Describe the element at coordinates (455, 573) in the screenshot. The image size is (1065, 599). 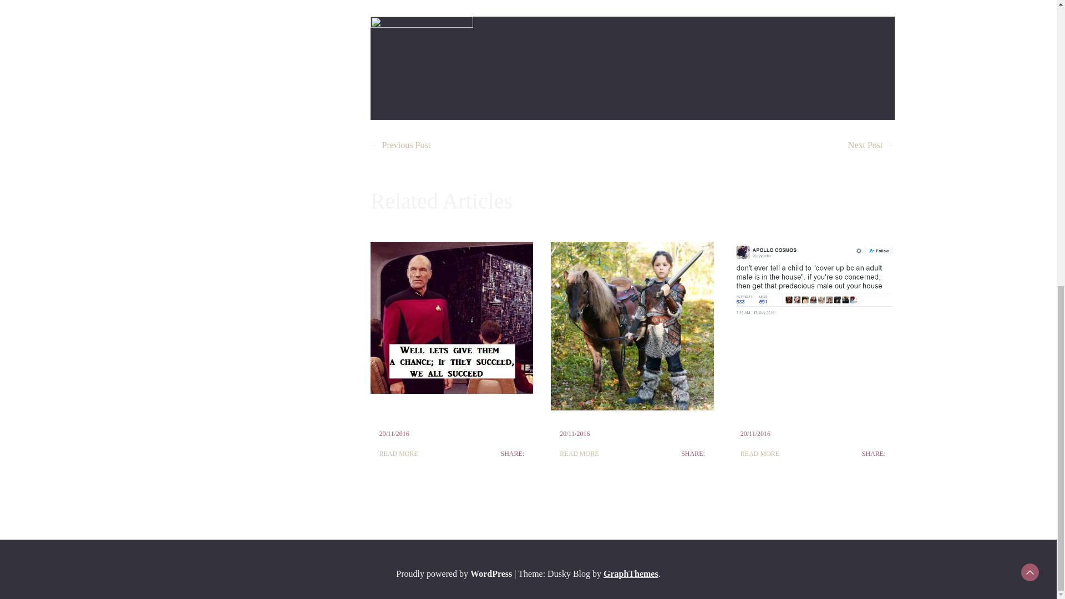
I see `Proudly powered by WordPress` at that location.